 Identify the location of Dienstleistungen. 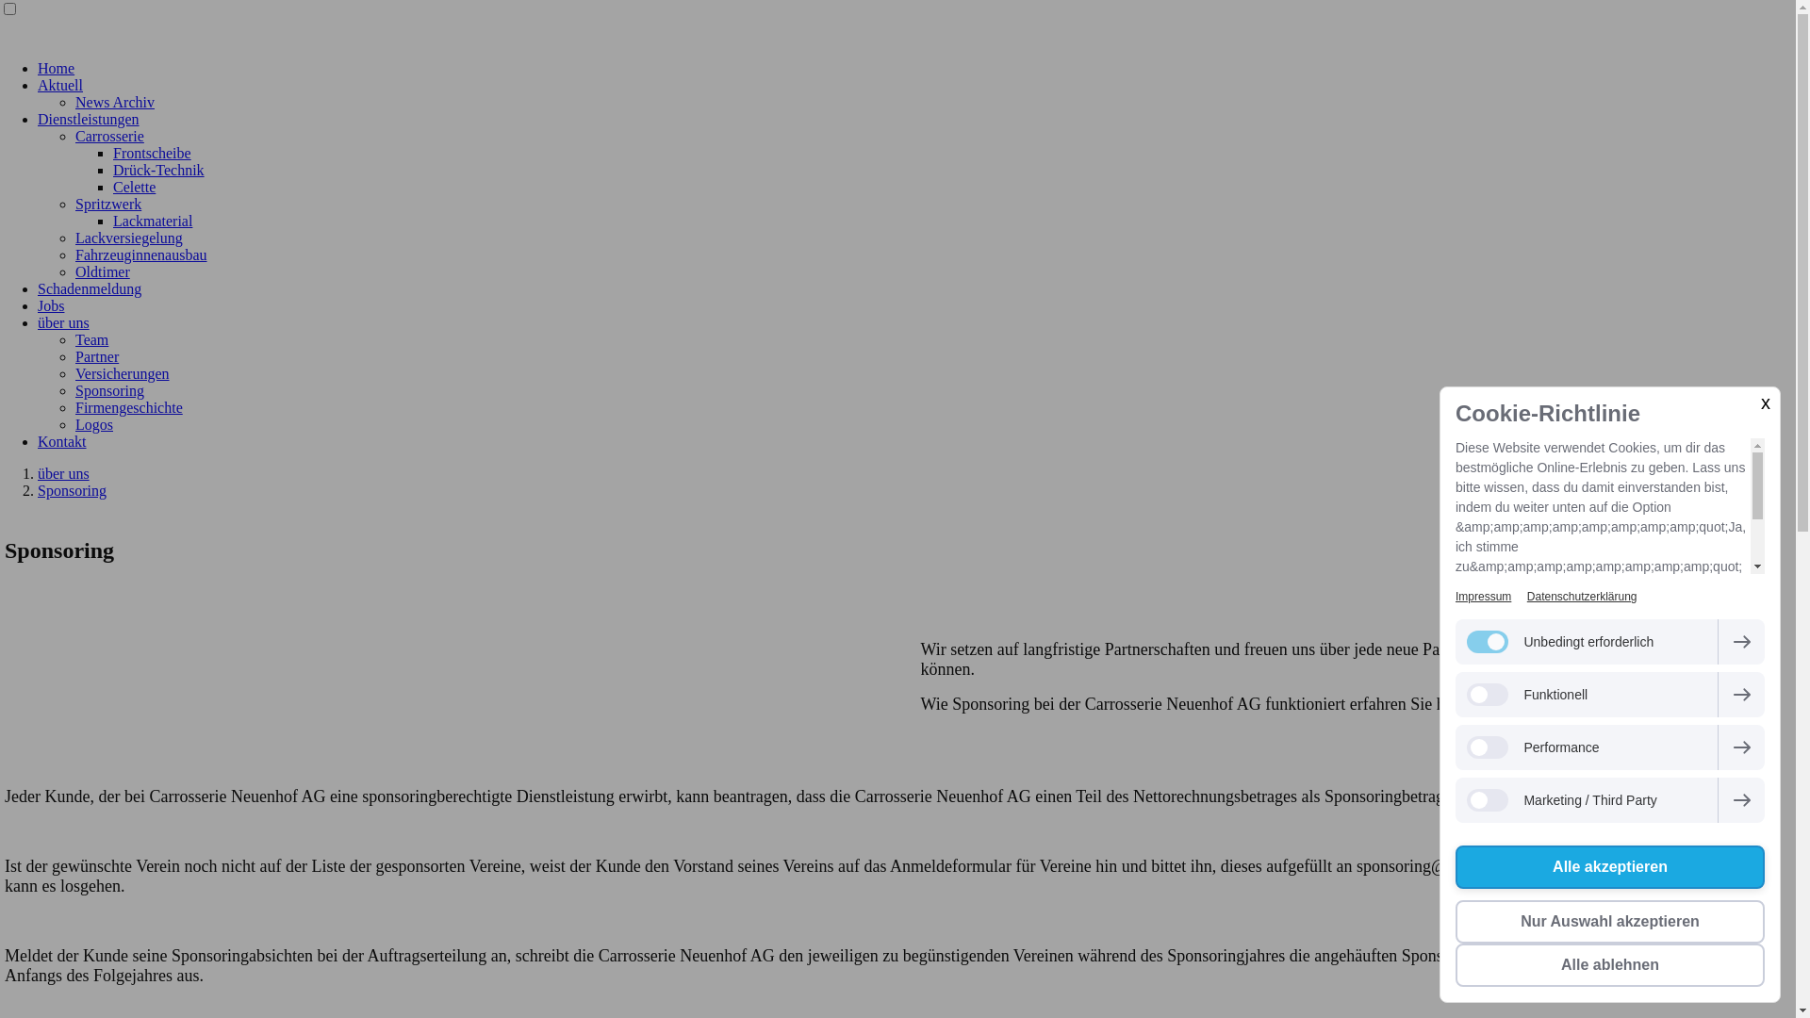
(89, 119).